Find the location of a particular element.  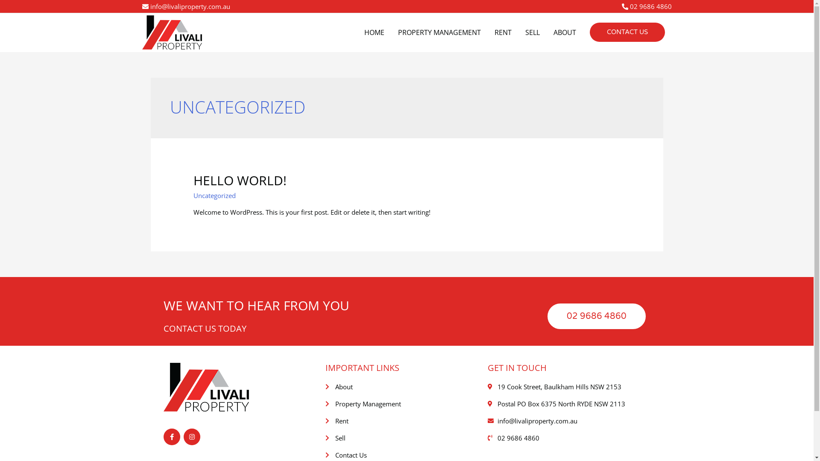

HELLO WORLD! is located at coordinates (240, 180).